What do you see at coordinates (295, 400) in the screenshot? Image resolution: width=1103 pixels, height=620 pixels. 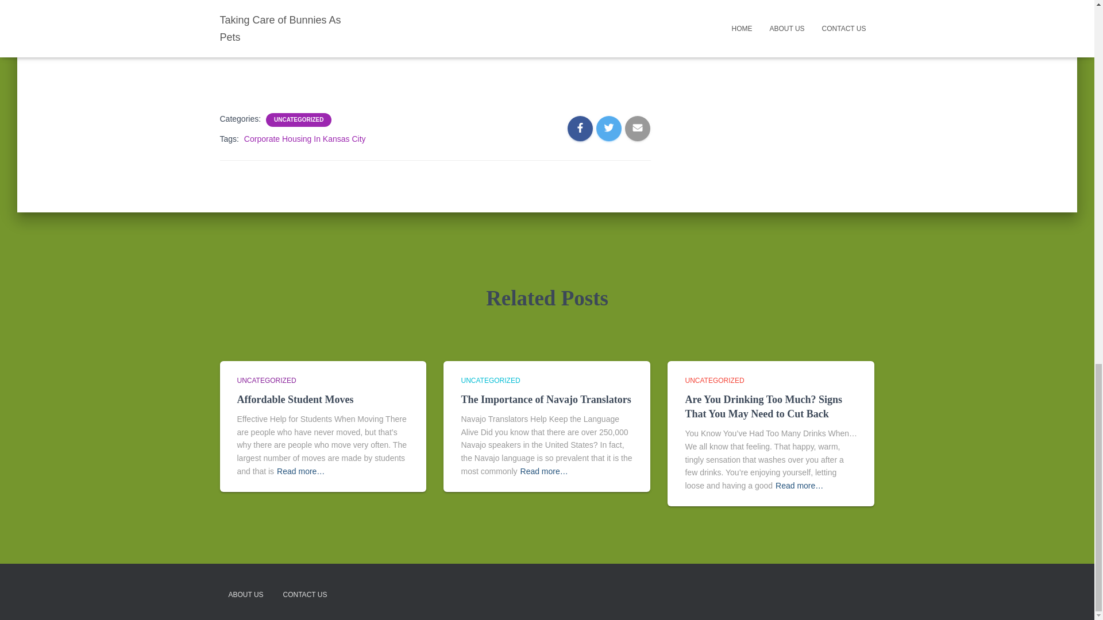 I see `Affordable Student Moves` at bounding box center [295, 400].